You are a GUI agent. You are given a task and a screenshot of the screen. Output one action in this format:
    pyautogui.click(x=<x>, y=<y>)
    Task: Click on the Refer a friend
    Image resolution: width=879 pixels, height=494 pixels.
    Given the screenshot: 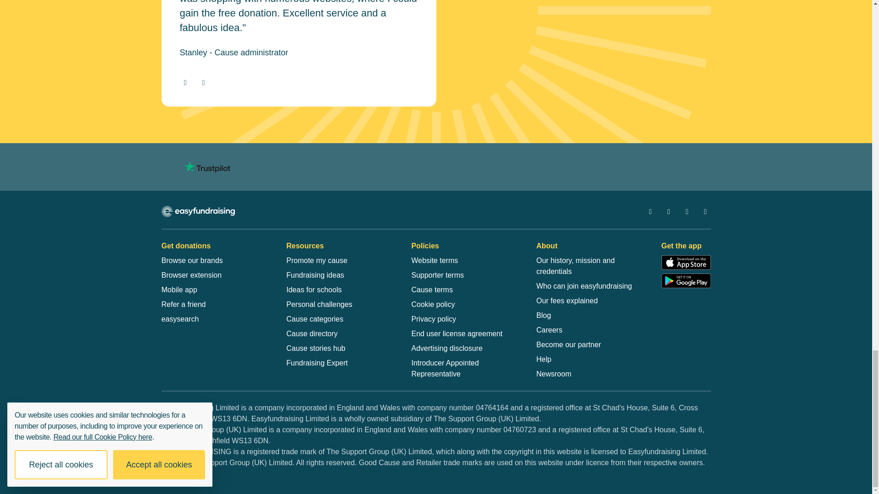 What is the action you would take?
    pyautogui.click(x=183, y=305)
    